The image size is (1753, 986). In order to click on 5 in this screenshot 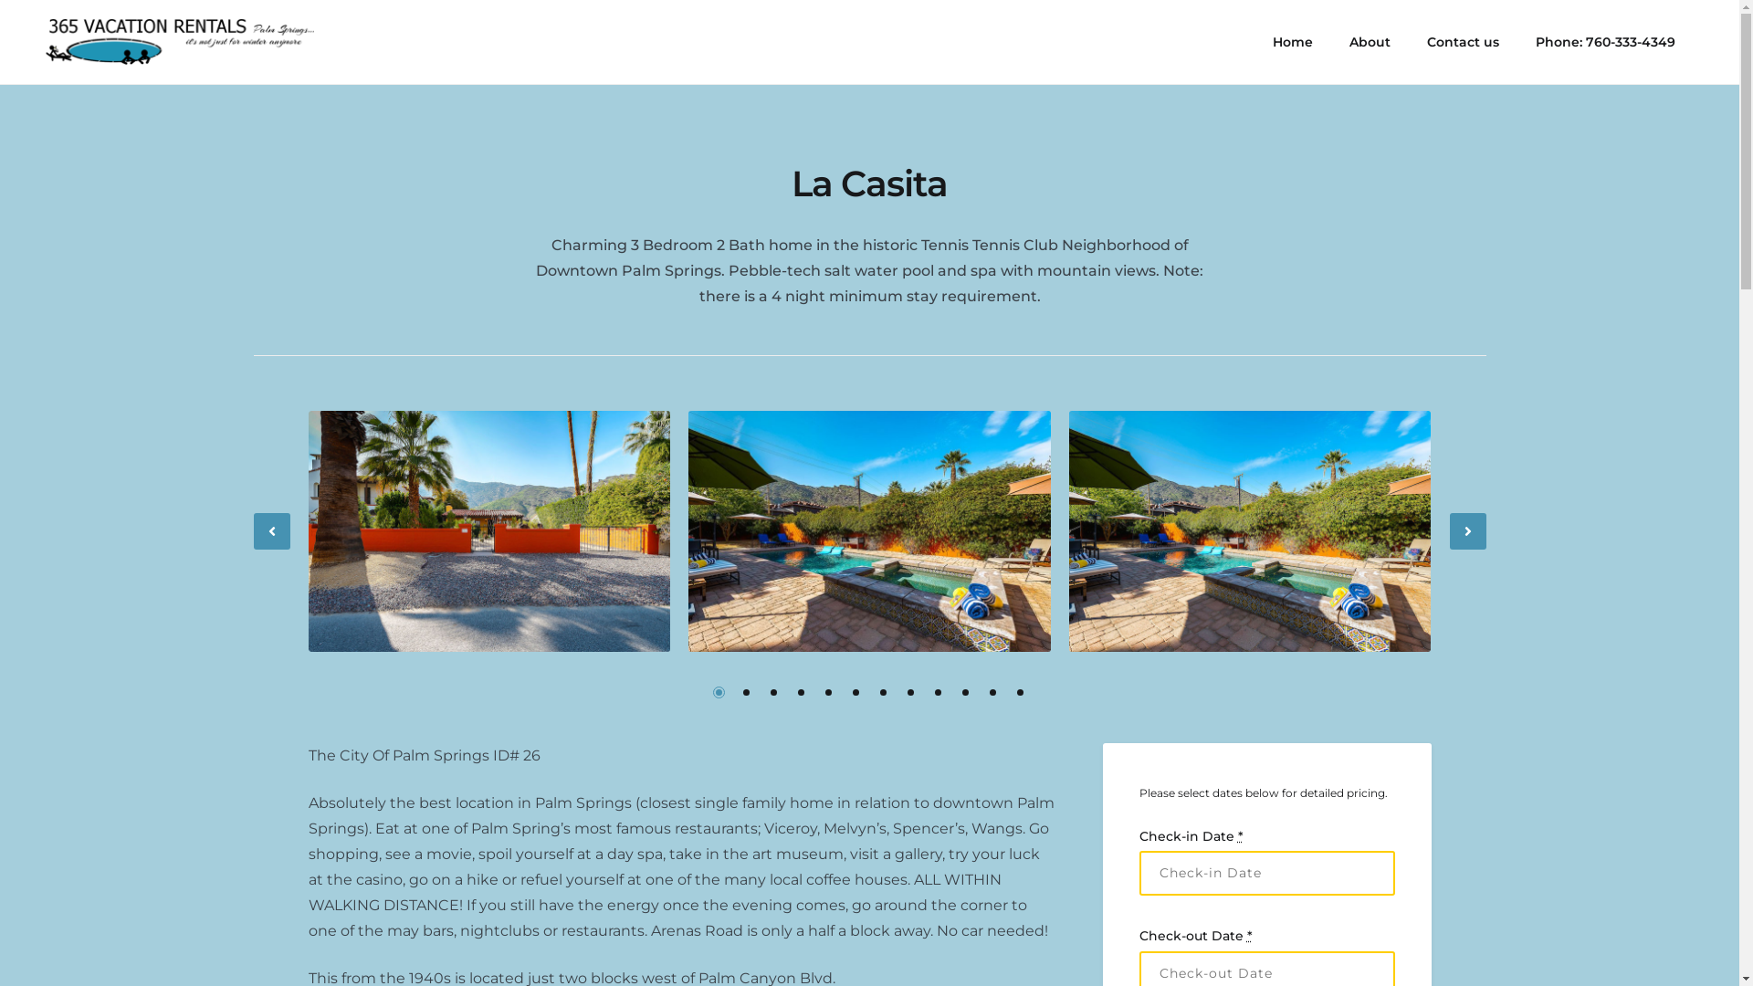, I will do `click(829, 692)`.